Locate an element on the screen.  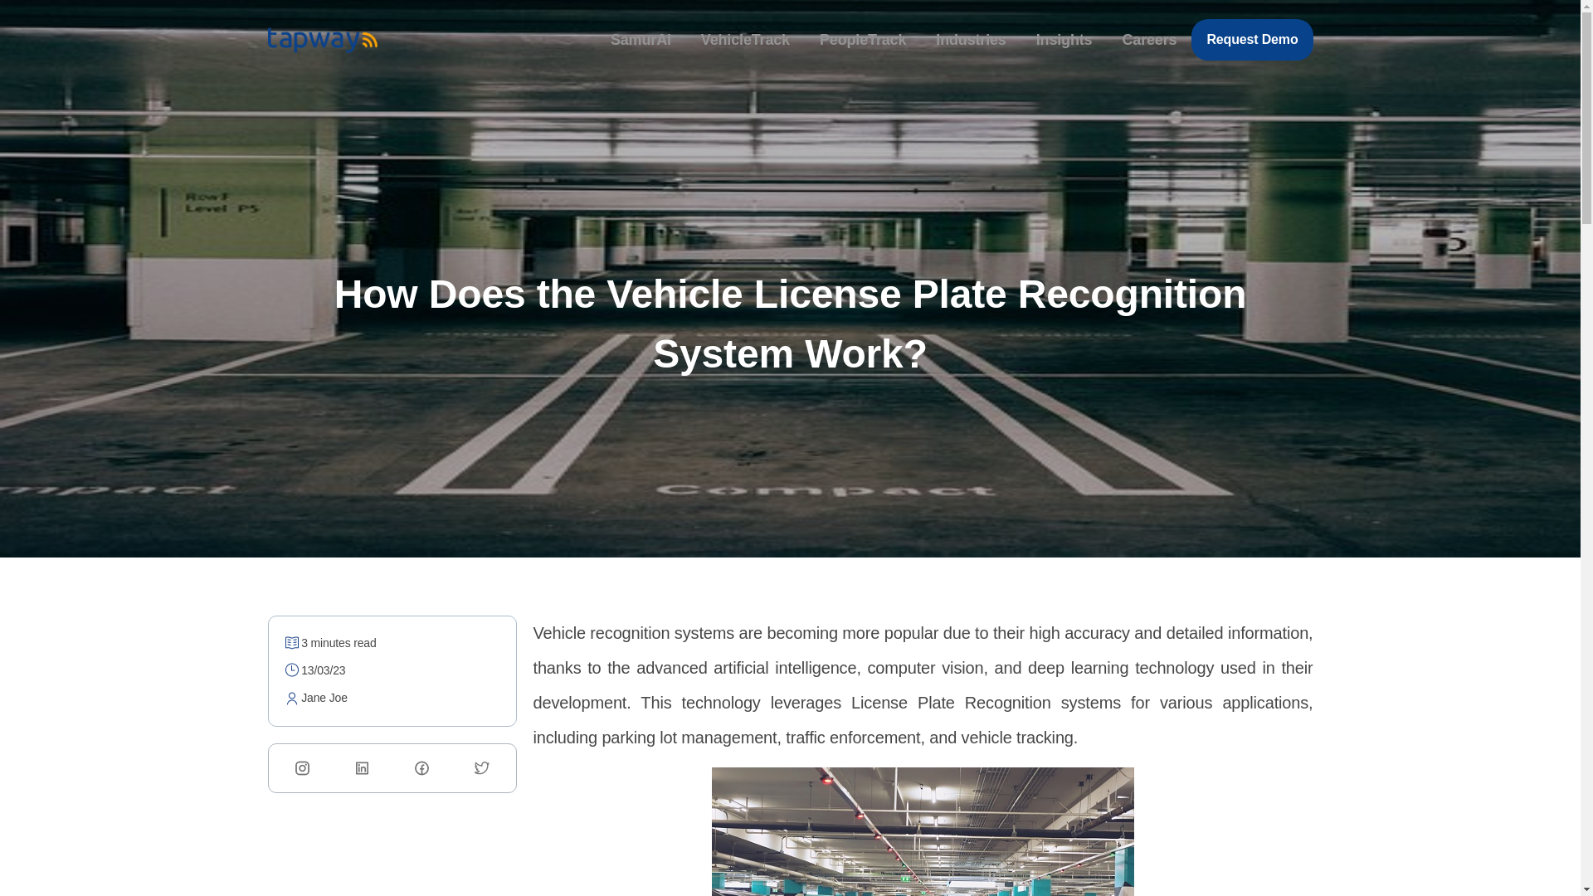
VehicleTrack is located at coordinates (745, 40).